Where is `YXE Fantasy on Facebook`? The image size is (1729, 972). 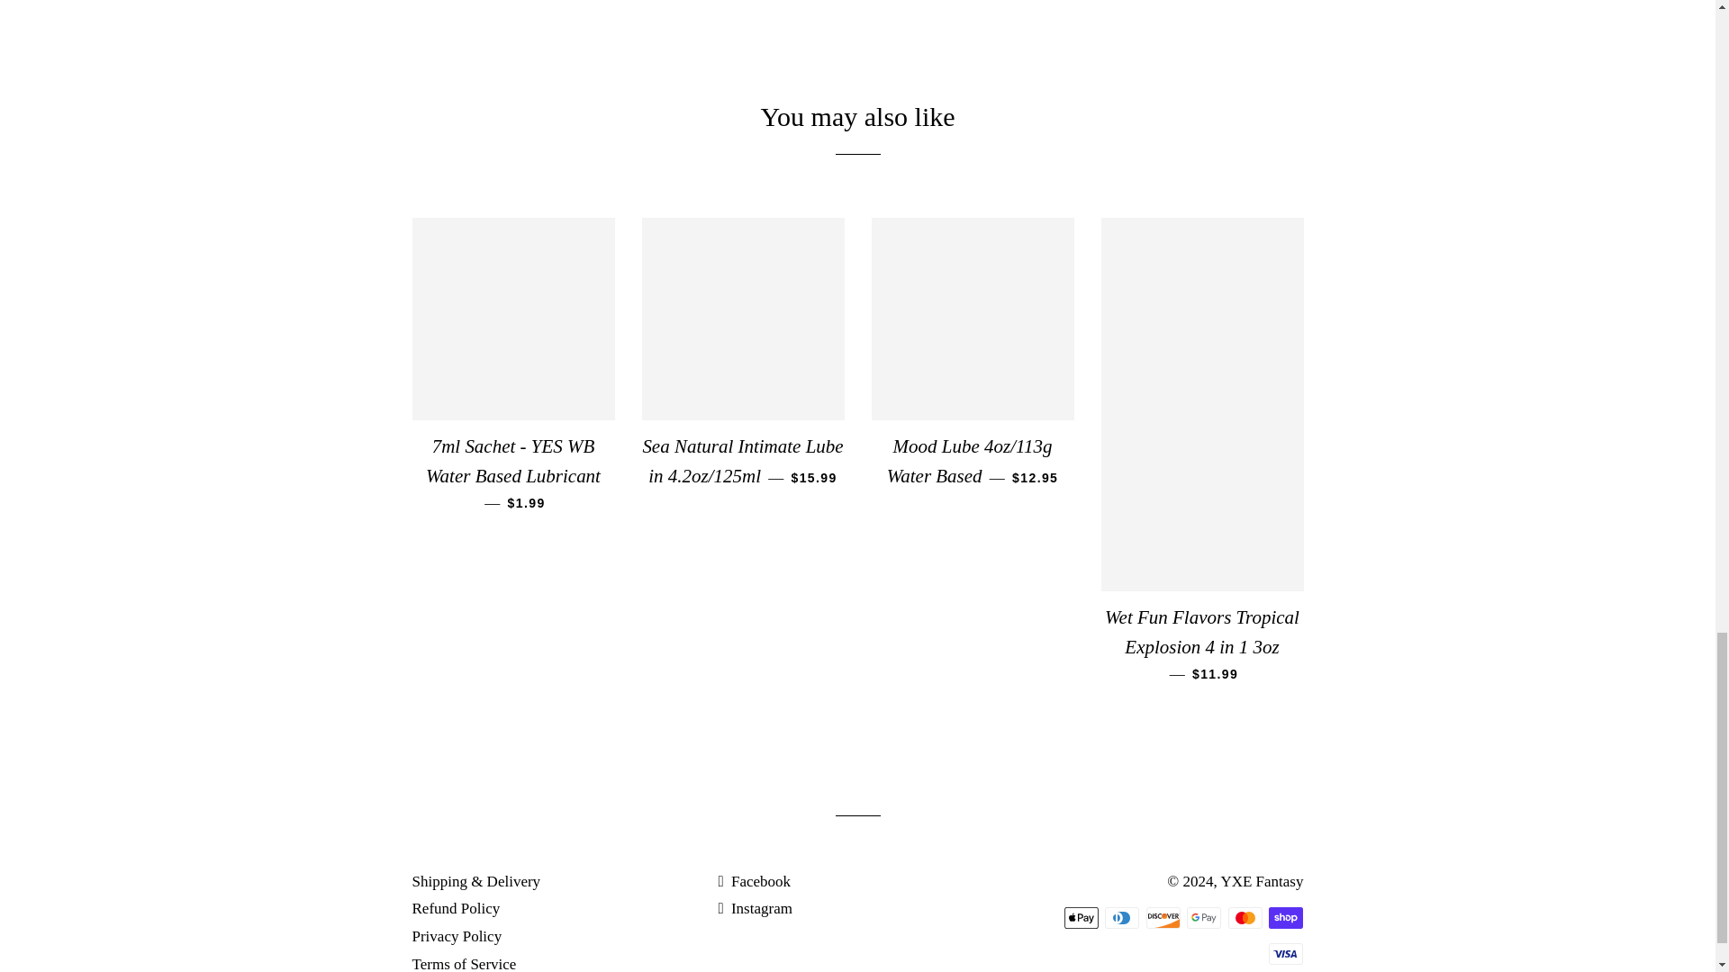
YXE Fantasy on Facebook is located at coordinates (753, 881).